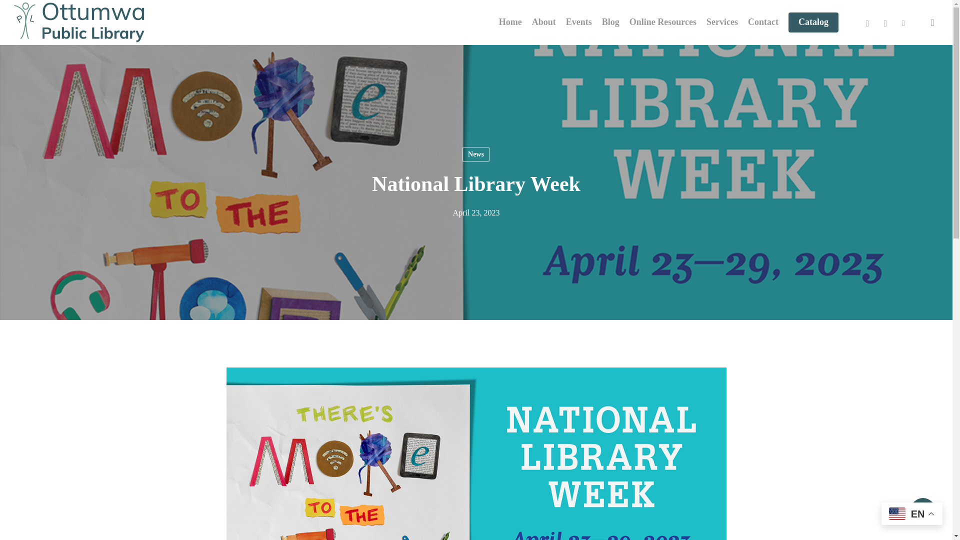 Image resolution: width=960 pixels, height=540 pixels. I want to click on Events, so click(579, 22).